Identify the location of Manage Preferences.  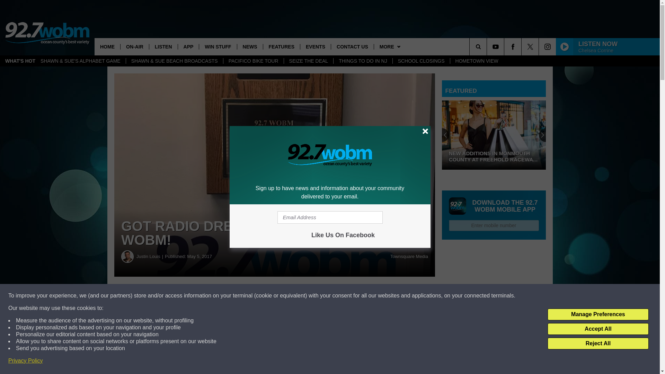
(598, 314).